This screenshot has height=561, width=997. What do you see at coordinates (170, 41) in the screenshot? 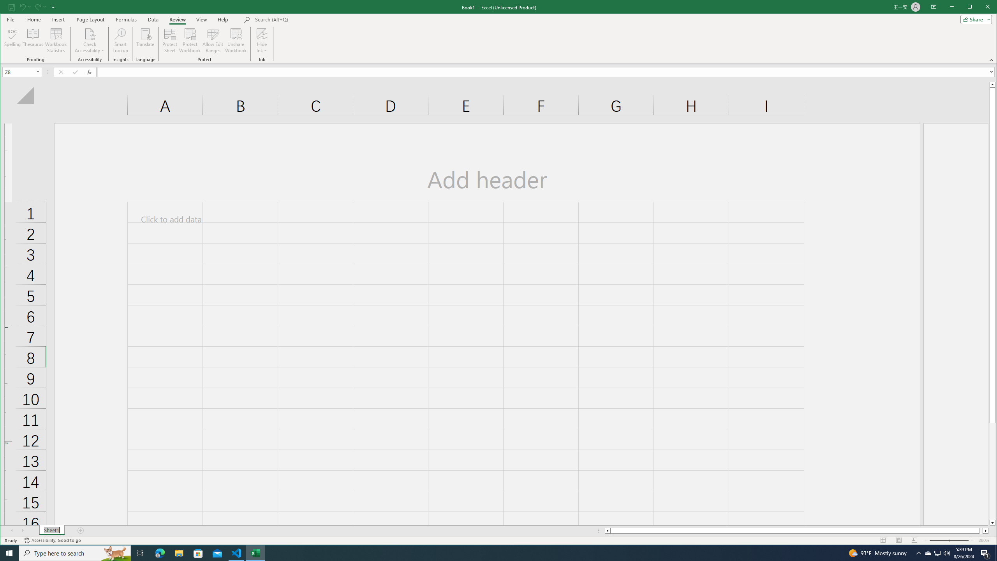
I see `Protect Sheet...` at bounding box center [170, 41].